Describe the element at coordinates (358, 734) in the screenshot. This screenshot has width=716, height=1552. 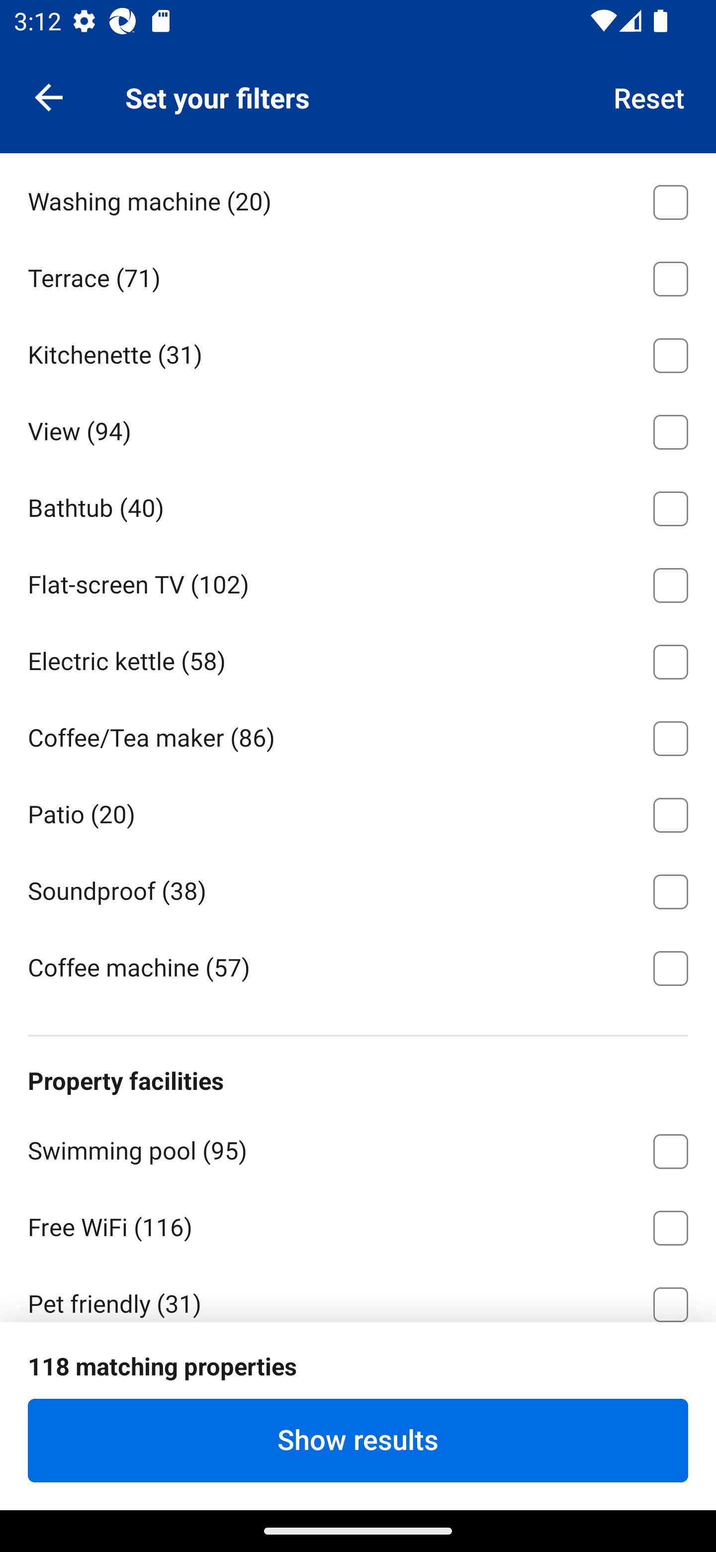
I see `Coffee/Tea maker ⁦(86)` at that location.